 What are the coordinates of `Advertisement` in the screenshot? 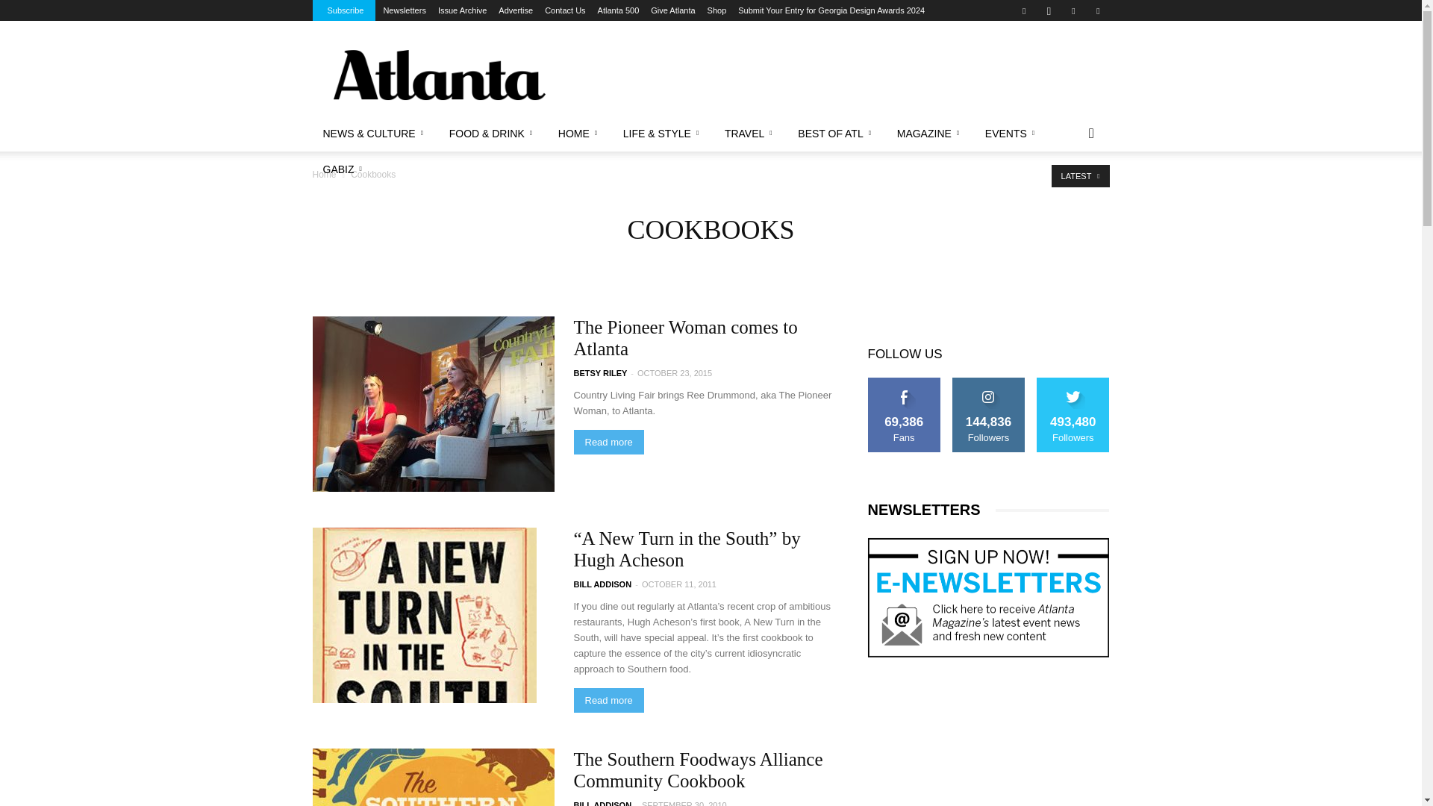 It's located at (837, 75).